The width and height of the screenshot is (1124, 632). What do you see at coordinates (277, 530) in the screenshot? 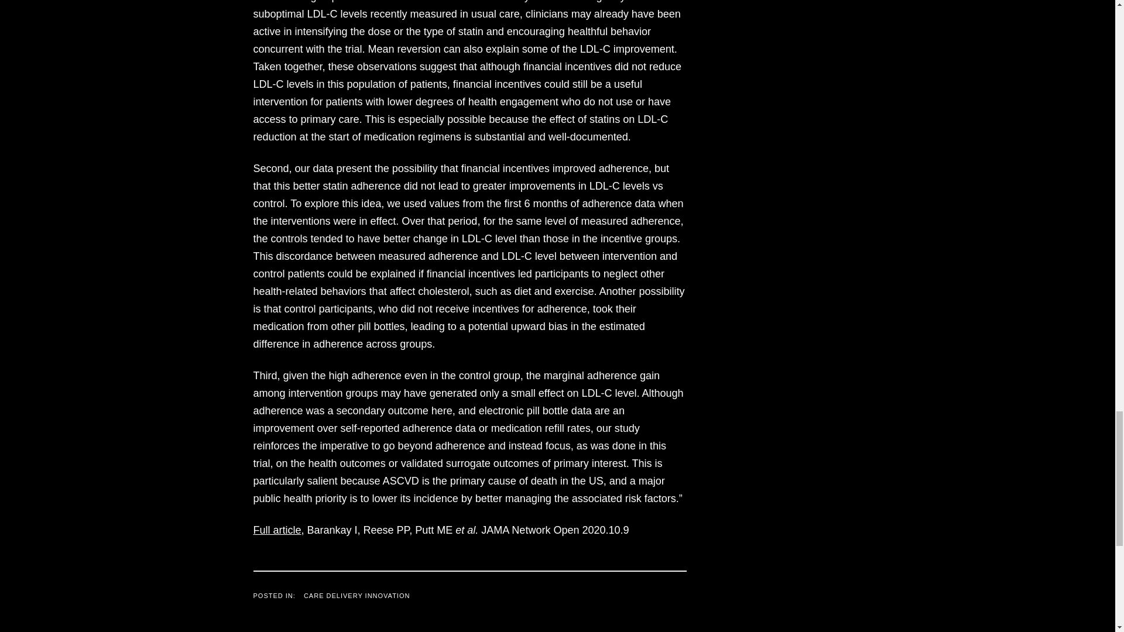
I see `Full article` at bounding box center [277, 530].